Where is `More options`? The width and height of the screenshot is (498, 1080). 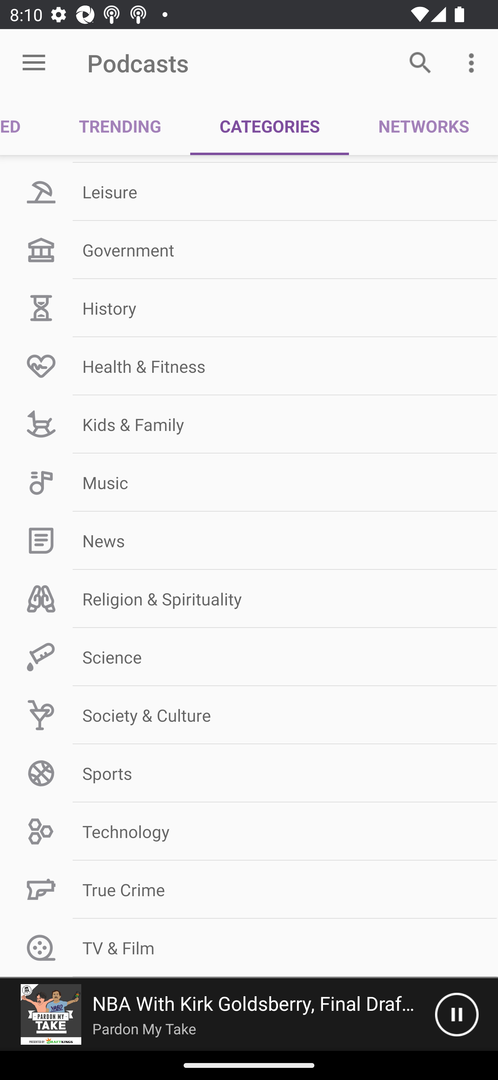
More options is located at coordinates (474, 62).